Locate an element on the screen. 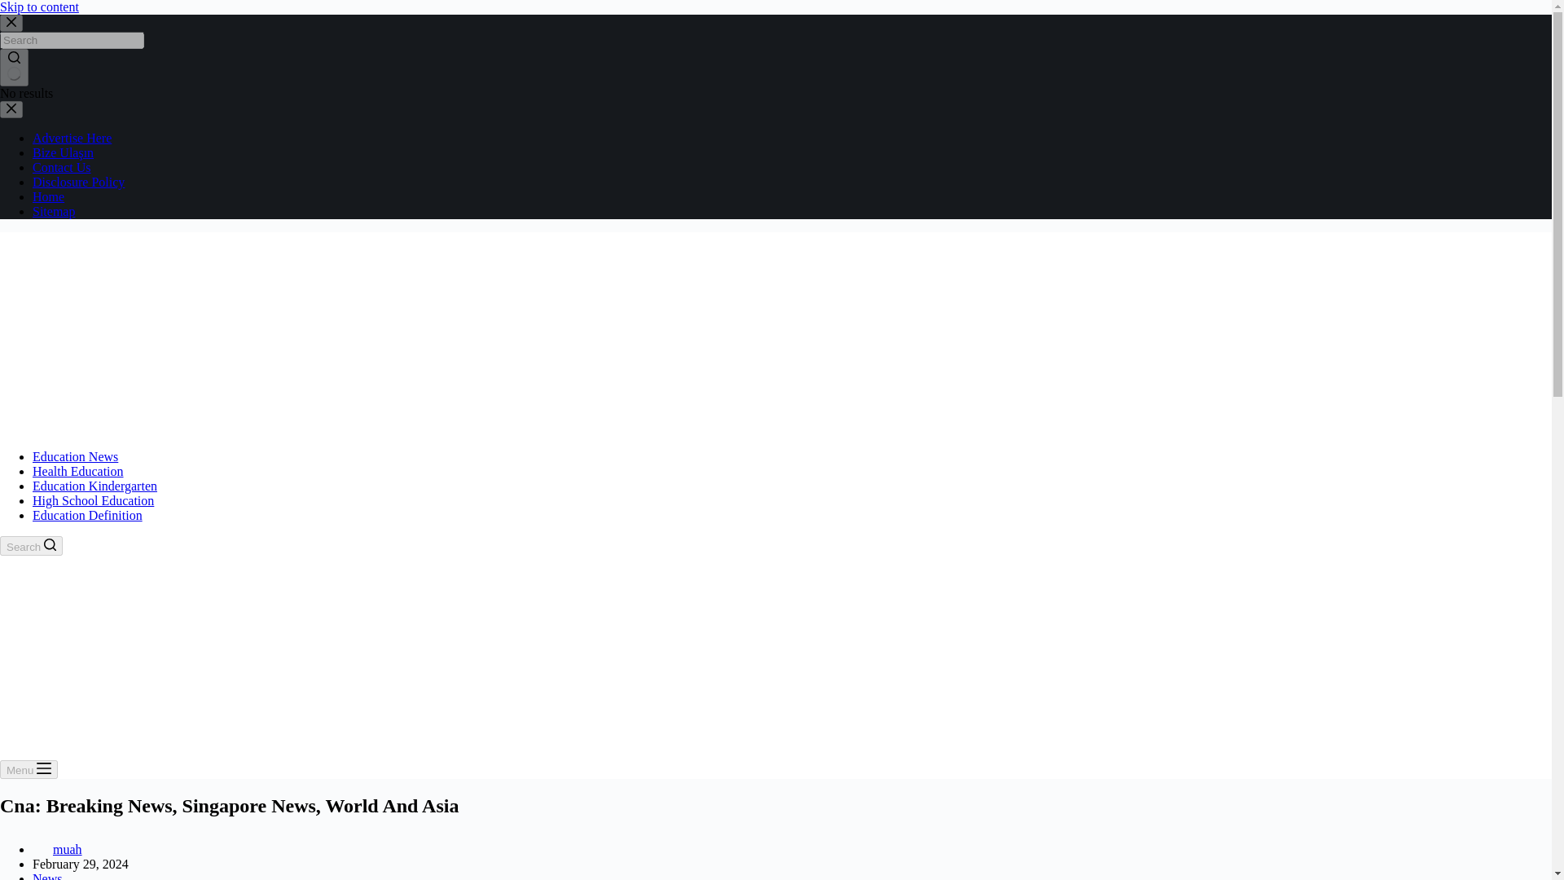 This screenshot has width=1564, height=880. Skip to content is located at coordinates (39, 7).